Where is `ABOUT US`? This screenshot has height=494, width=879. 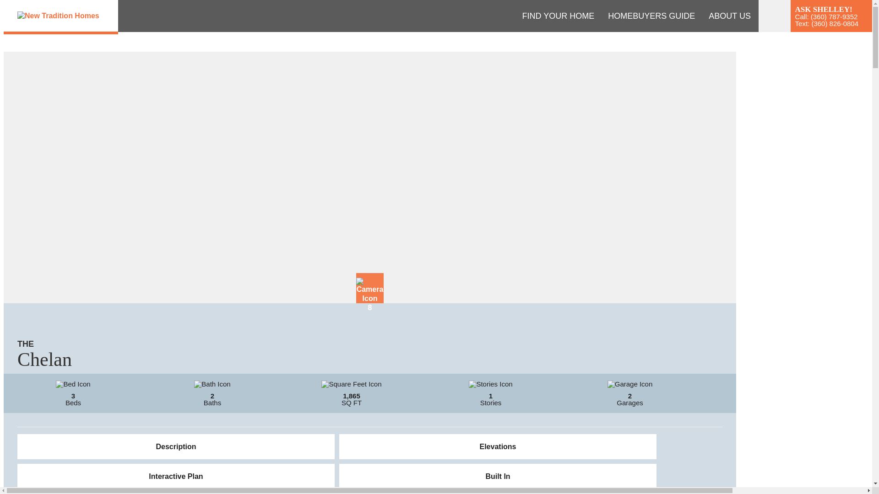
ABOUT US is located at coordinates (730, 16).